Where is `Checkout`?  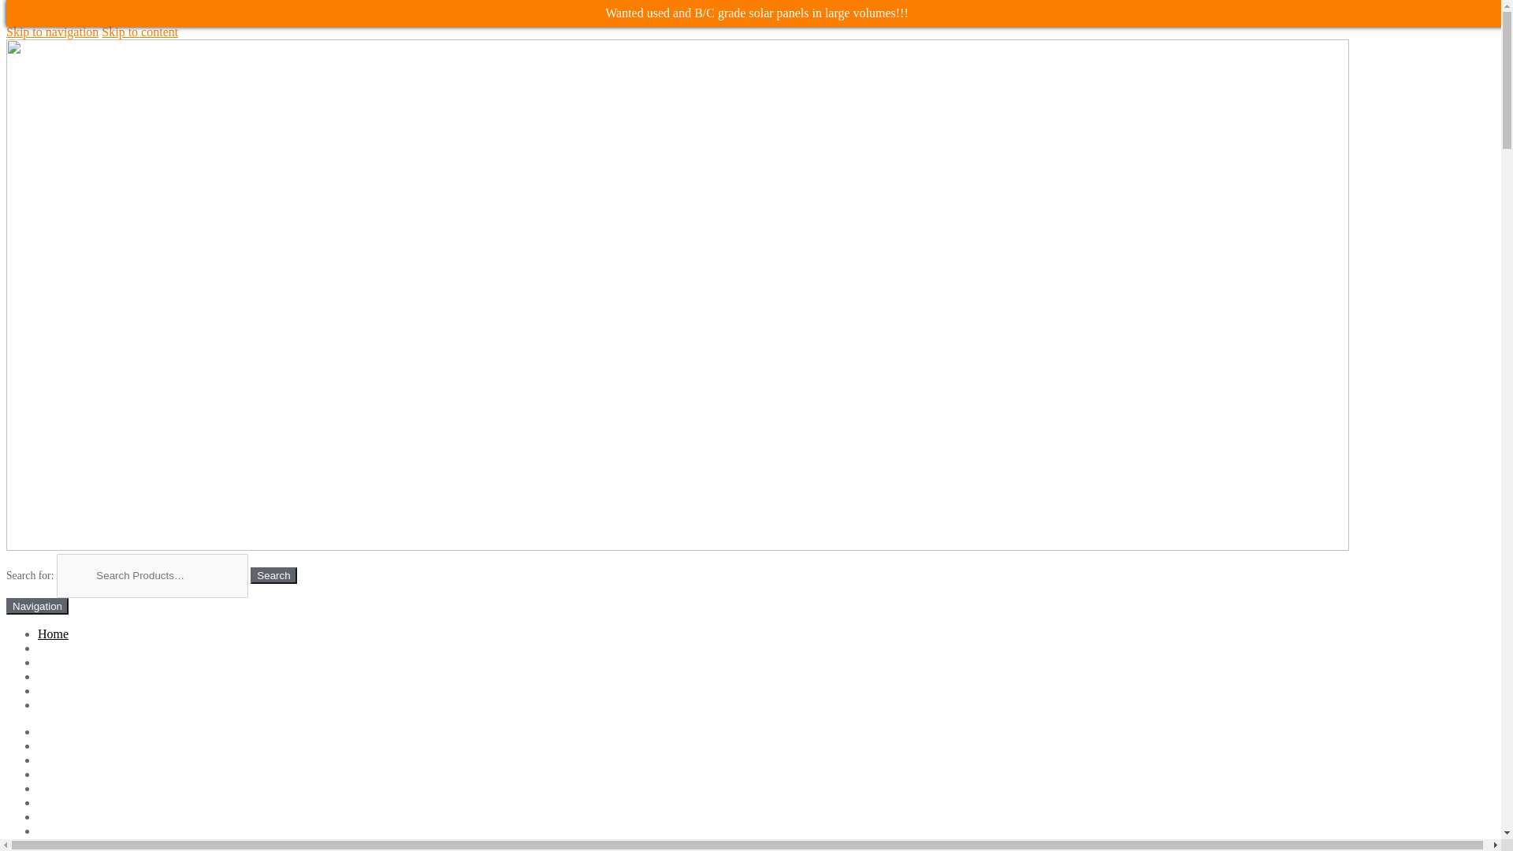 Checkout is located at coordinates (61, 774).